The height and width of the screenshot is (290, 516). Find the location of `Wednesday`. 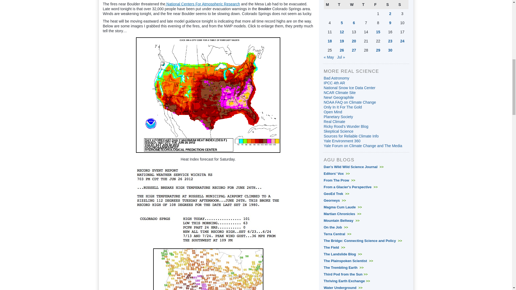

Wednesday is located at coordinates (354, 4).